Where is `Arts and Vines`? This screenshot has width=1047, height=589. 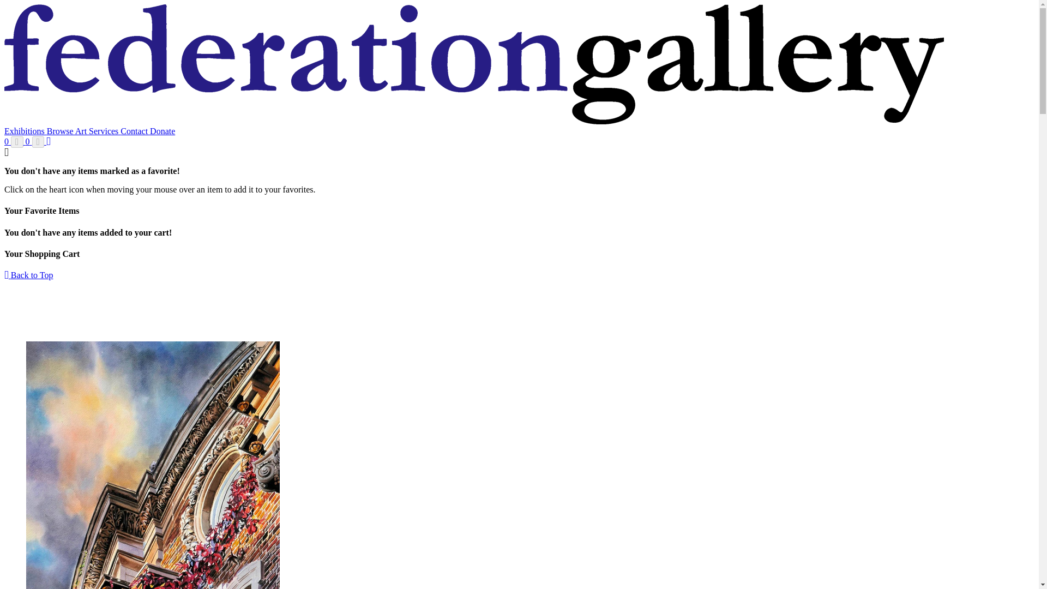
Arts and Vines is located at coordinates (153, 465).